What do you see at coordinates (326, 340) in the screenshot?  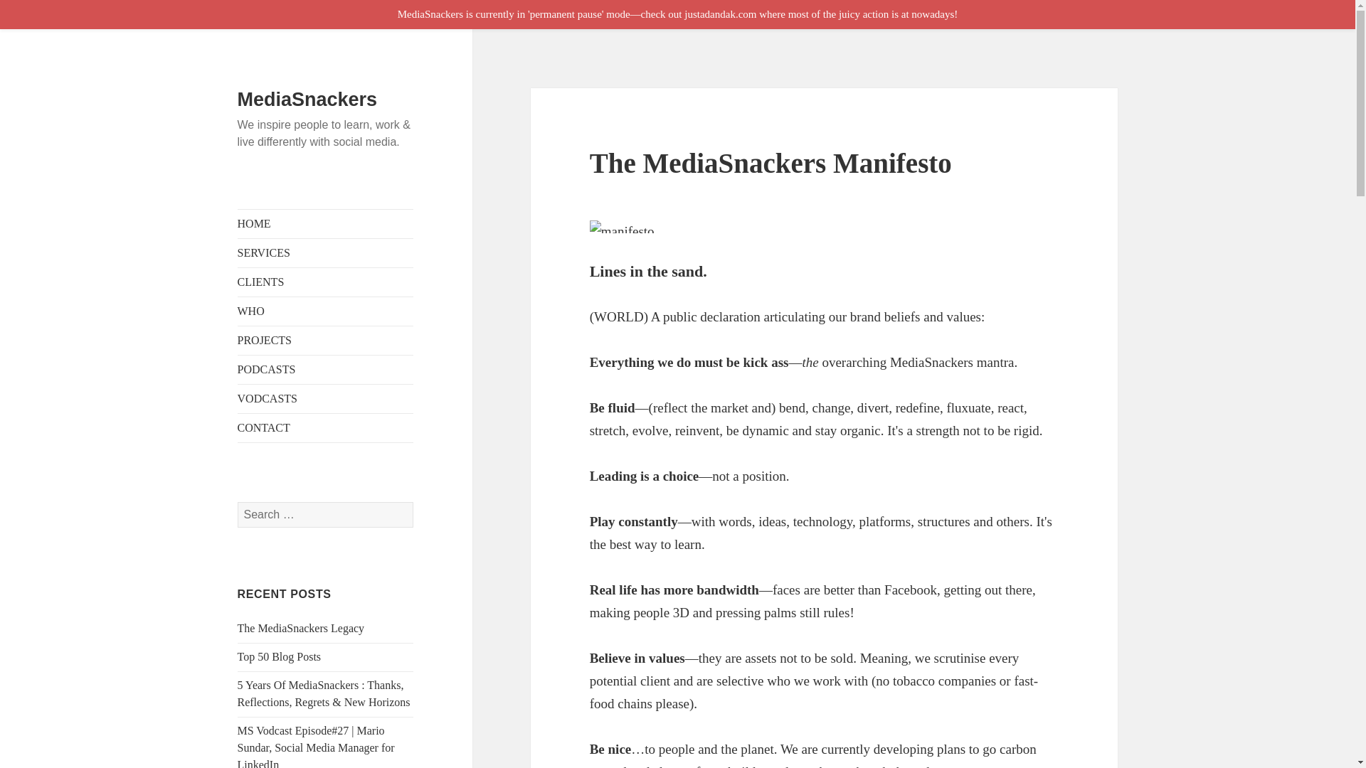 I see `PROJECTS` at bounding box center [326, 340].